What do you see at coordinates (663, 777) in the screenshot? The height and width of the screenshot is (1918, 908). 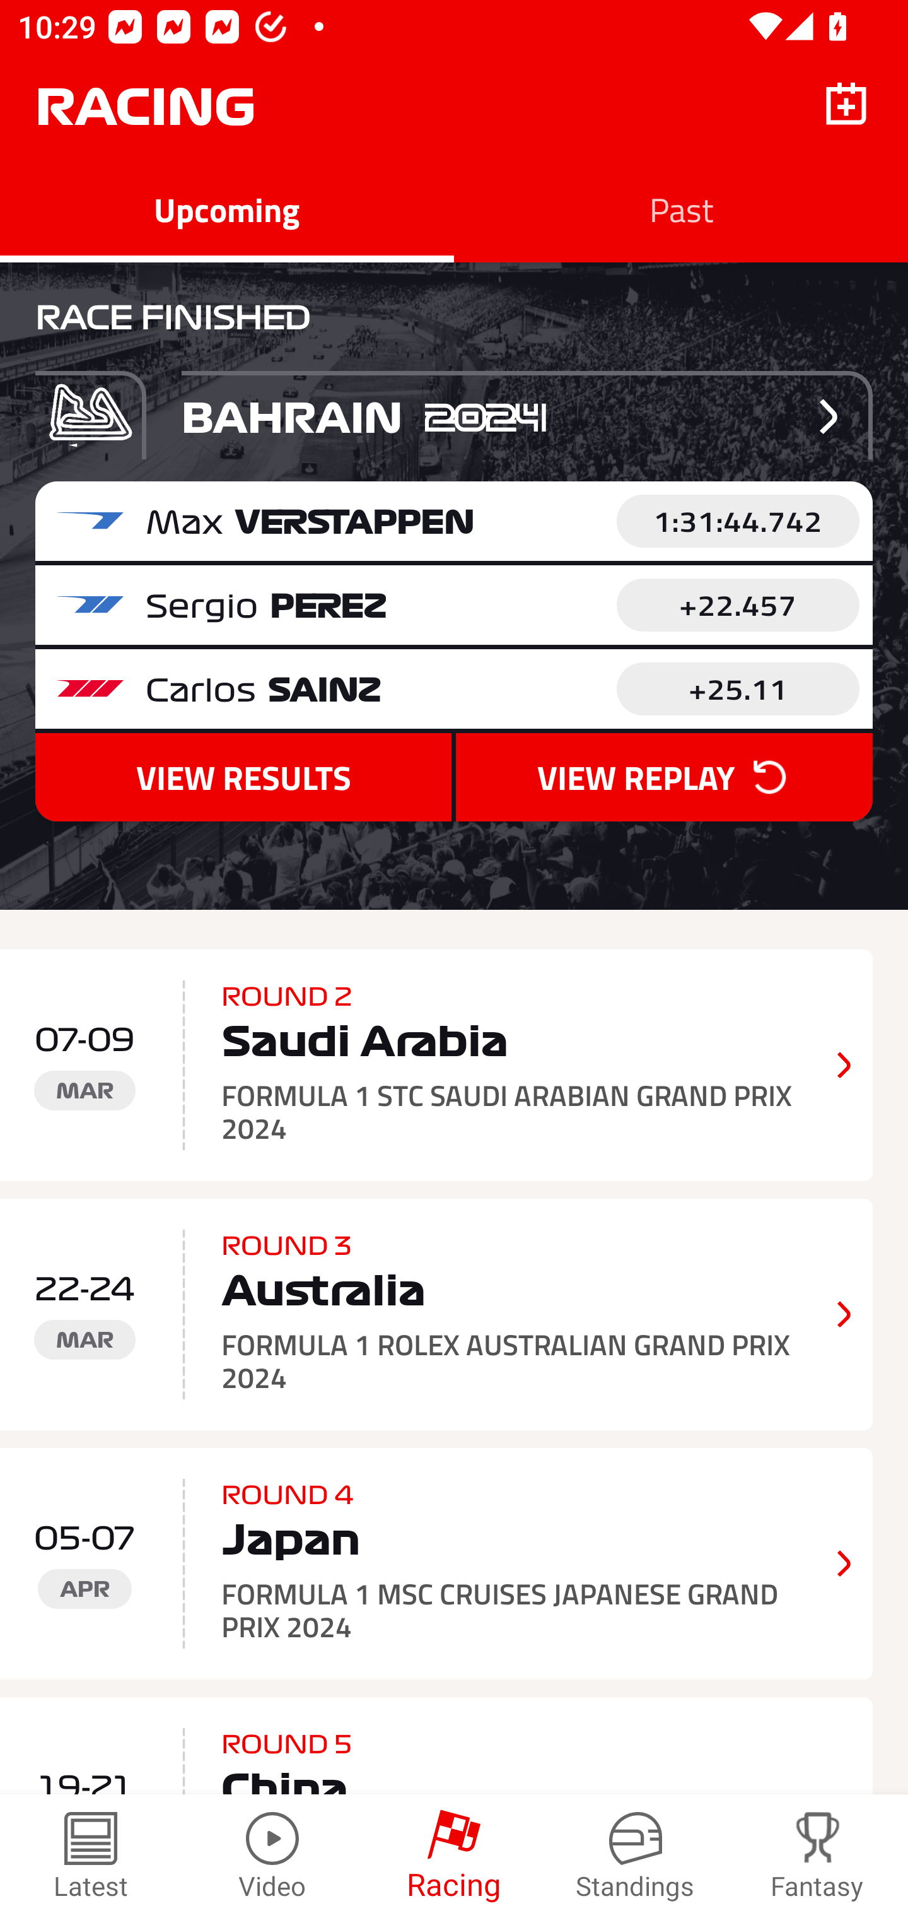 I see `VIEW REPLAY` at bounding box center [663, 777].